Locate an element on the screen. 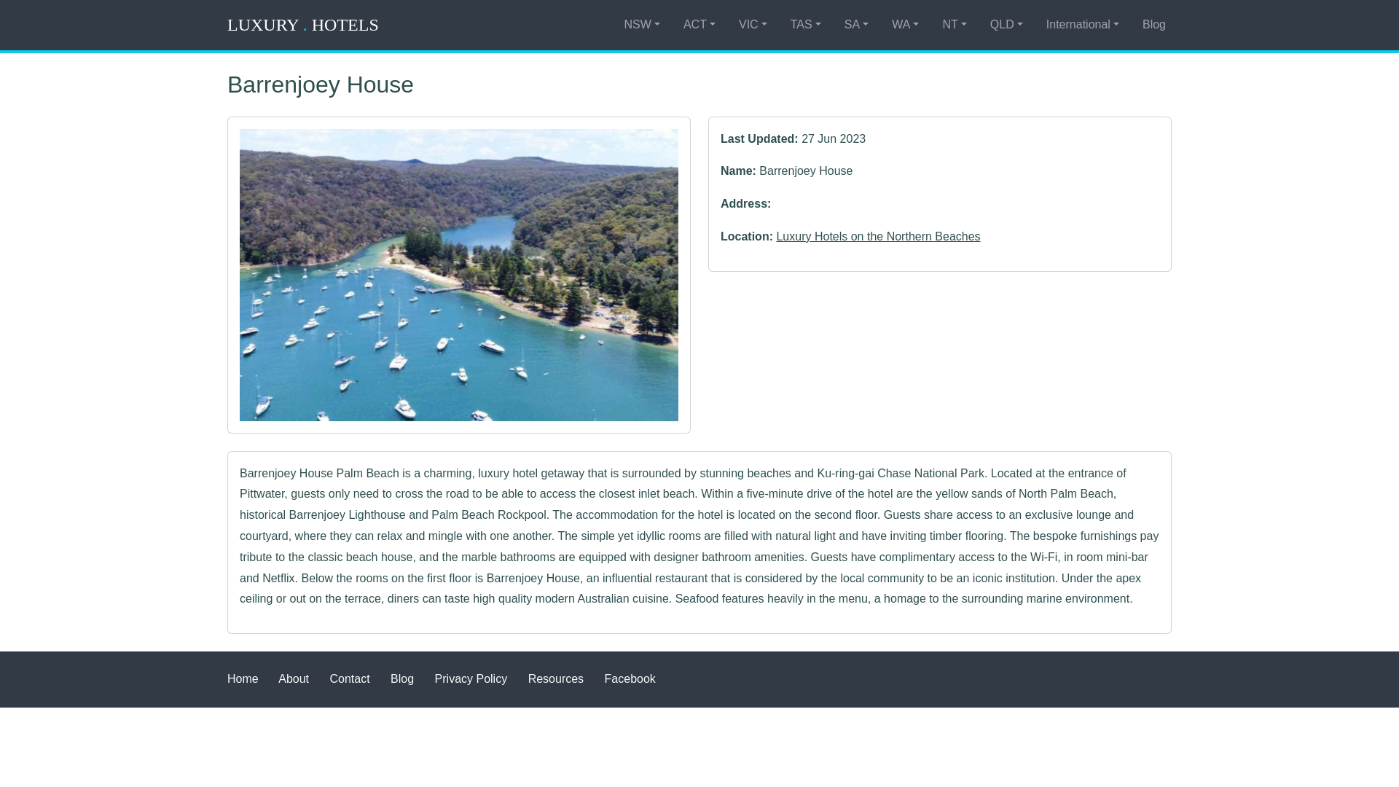  NT is located at coordinates (954, 25).